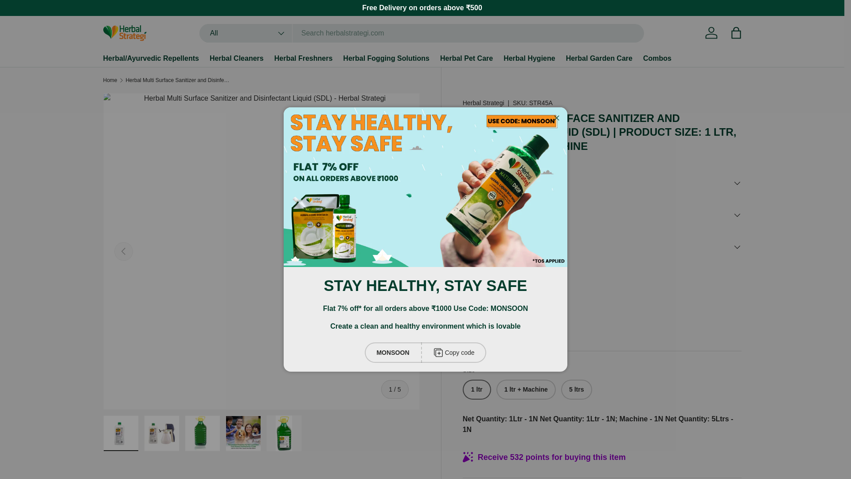 This screenshot has width=851, height=479. I want to click on Herbal Cleaners, so click(237, 59).